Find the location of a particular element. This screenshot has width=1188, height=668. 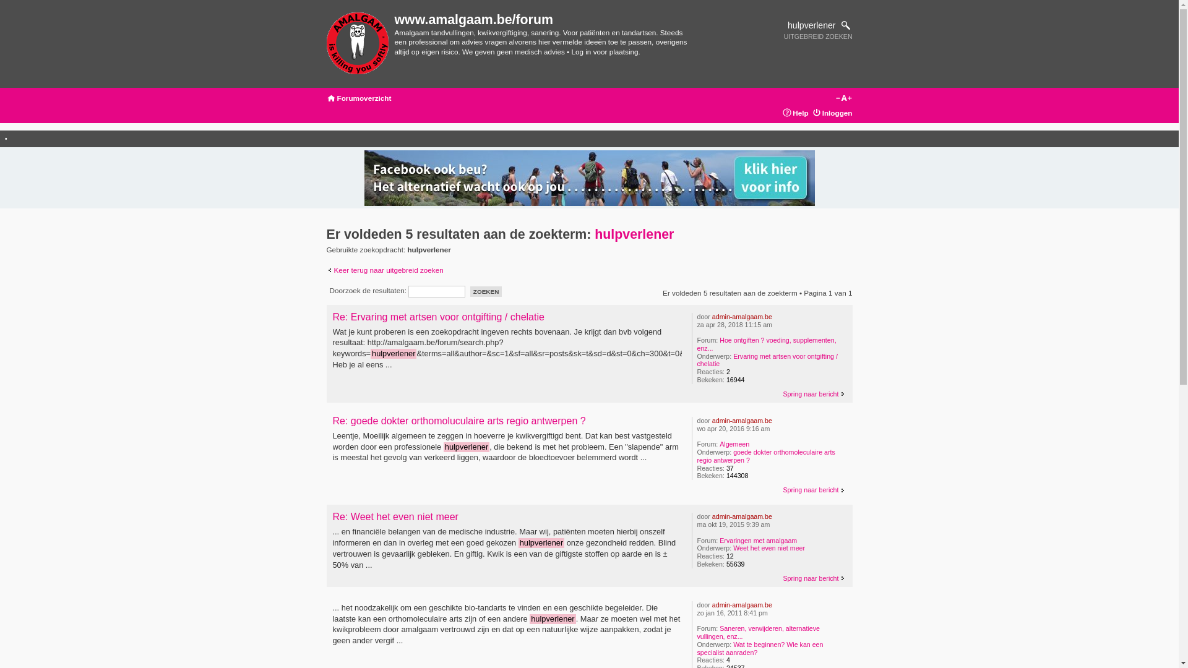

Weet het even niet meer is located at coordinates (769, 548).